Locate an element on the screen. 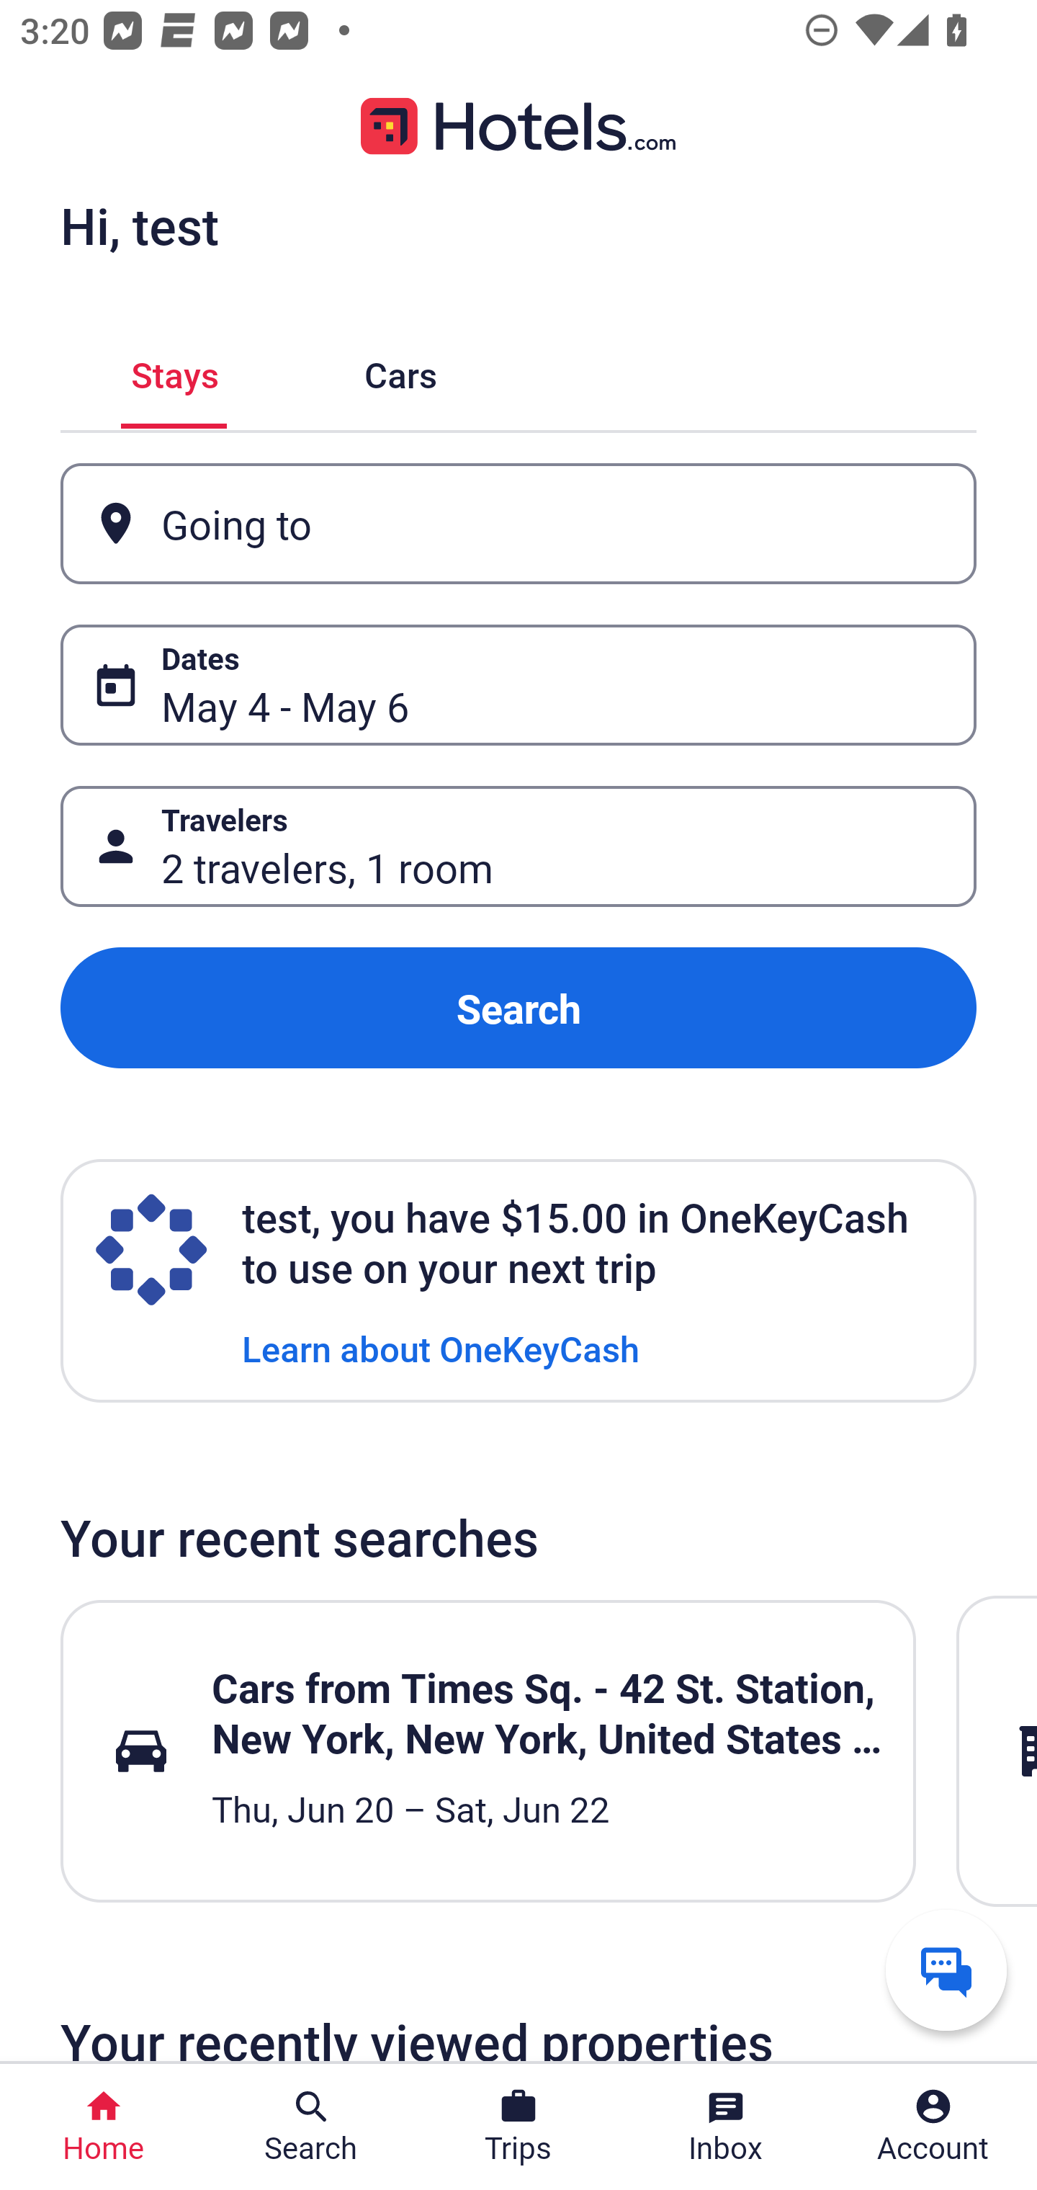 The width and height of the screenshot is (1037, 2190). Account Profile. Button is located at coordinates (933, 2127).